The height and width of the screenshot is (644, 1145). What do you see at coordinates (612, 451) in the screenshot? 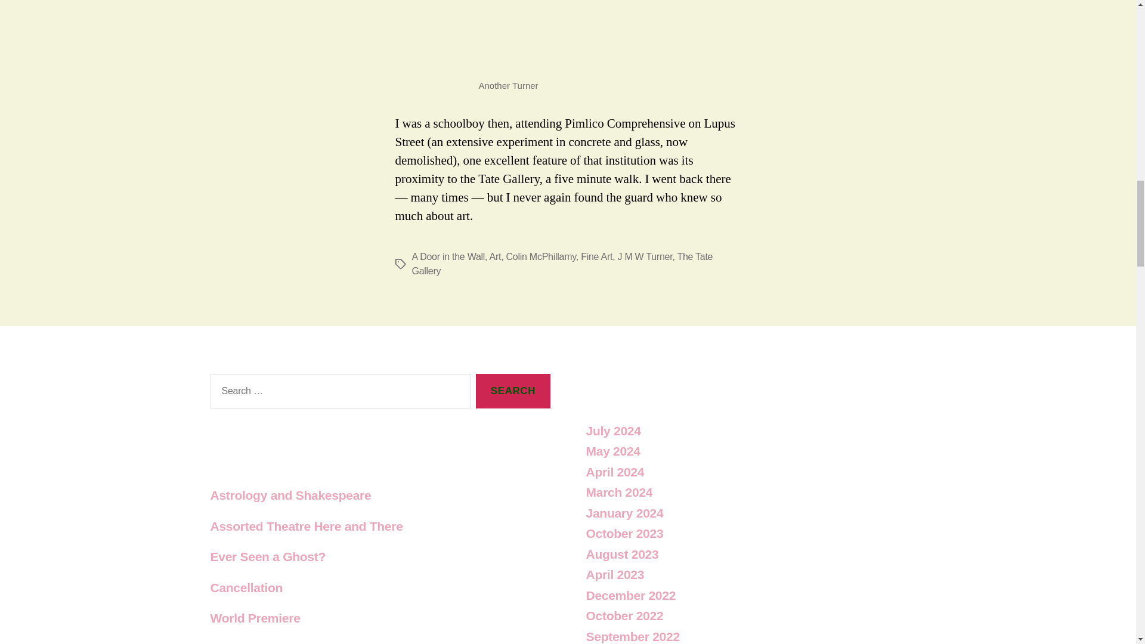
I see `May 2024` at bounding box center [612, 451].